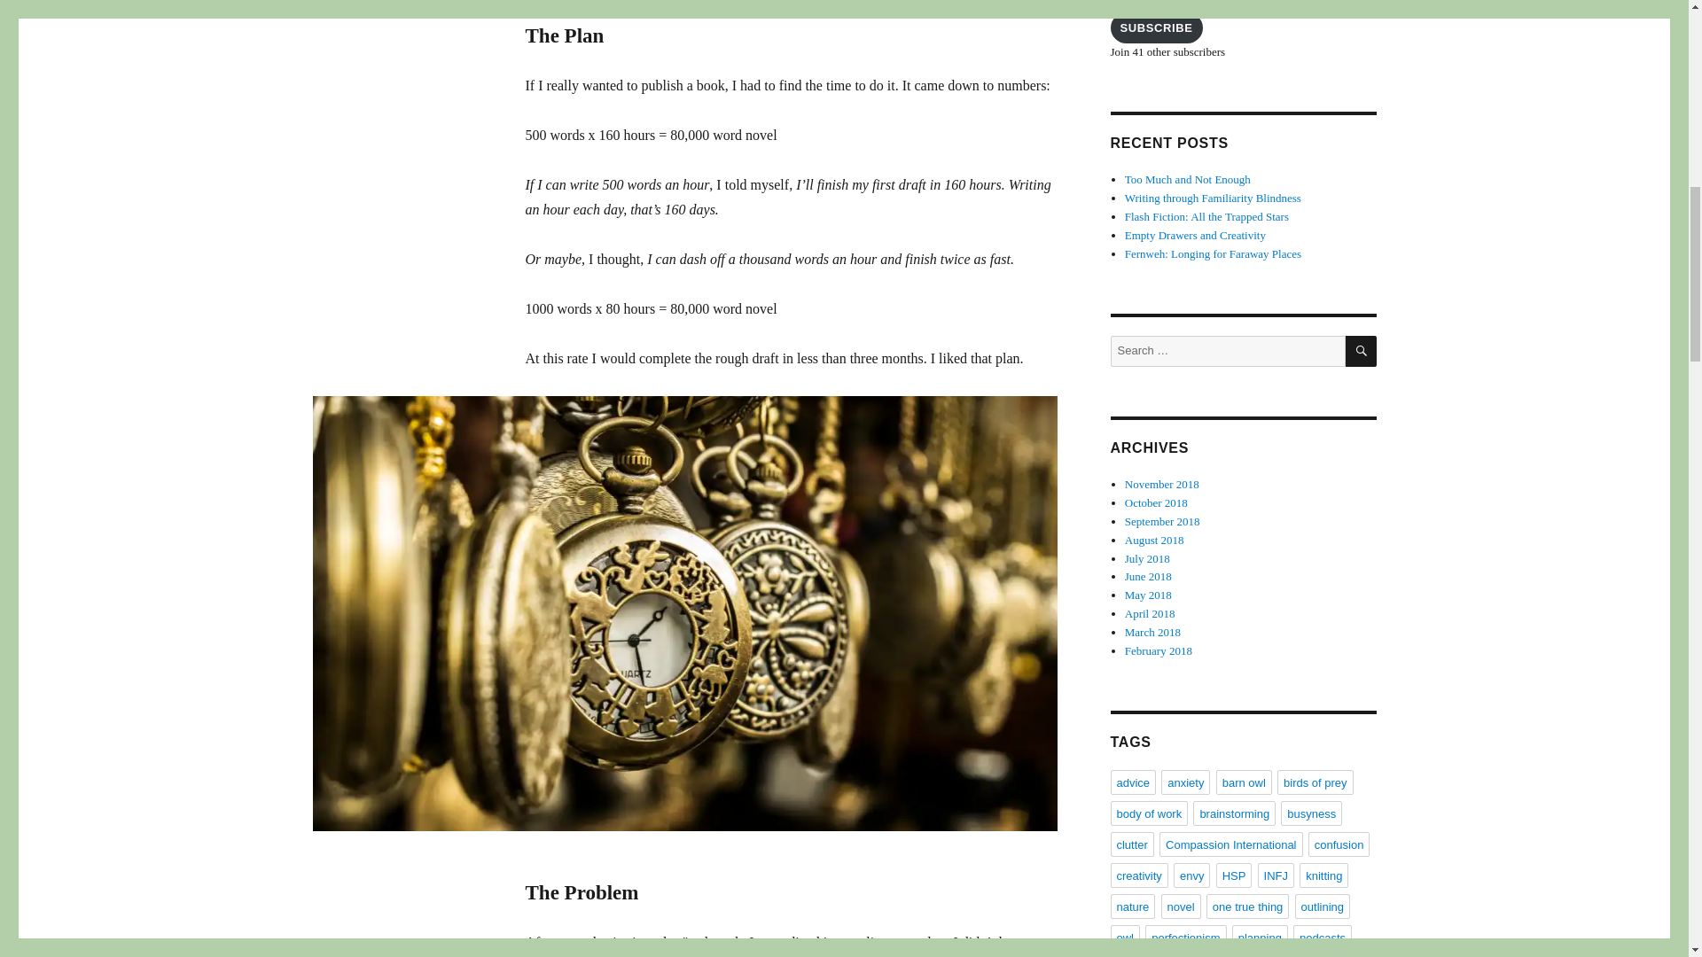  Describe the element at coordinates (1213, 198) in the screenshot. I see `Writing through Familiarity Blindness` at that location.